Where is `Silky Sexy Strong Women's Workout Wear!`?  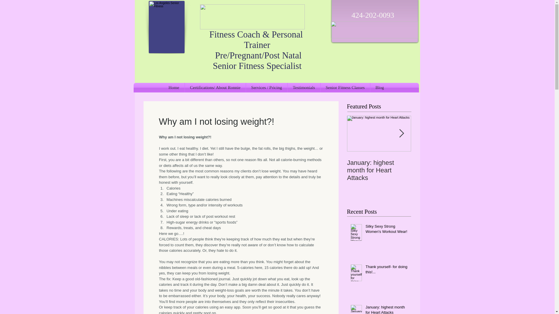 Silky Sexy Strong Women's Workout Wear! is located at coordinates (386, 230).